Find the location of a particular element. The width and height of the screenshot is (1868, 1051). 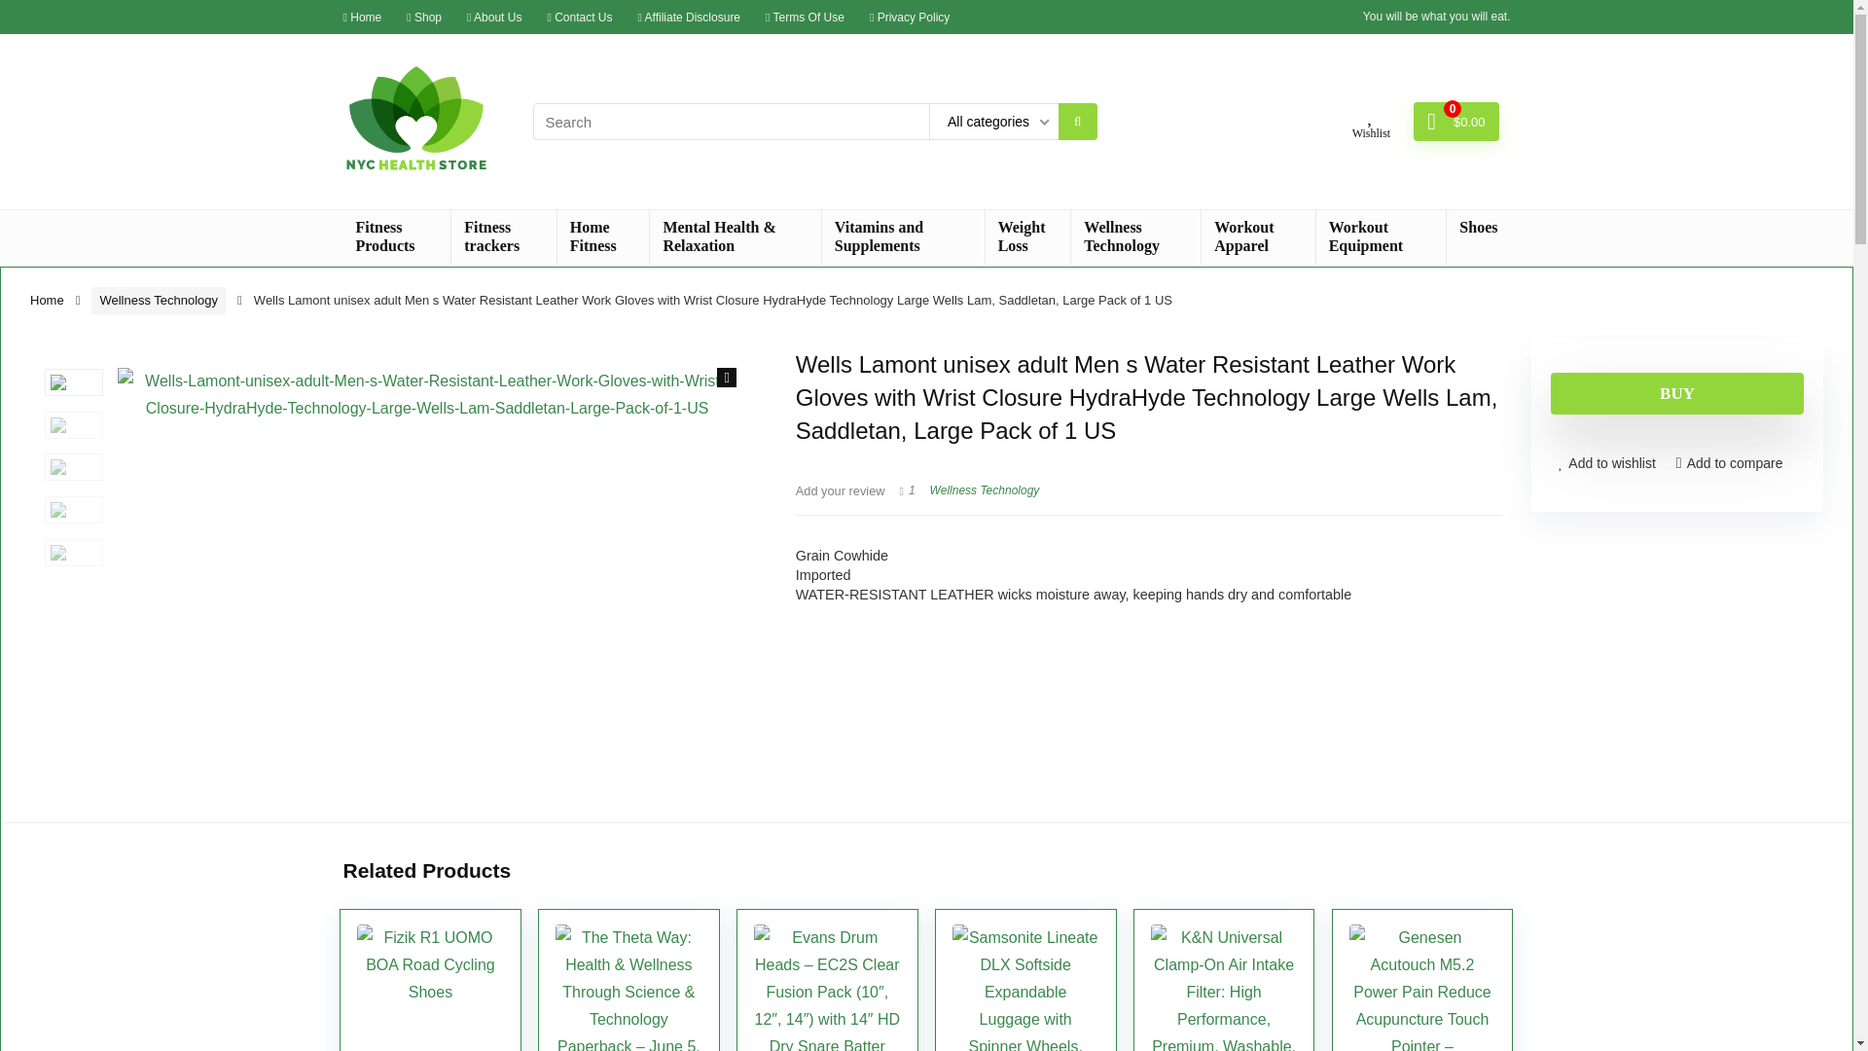

View all posts in Wellness Technology is located at coordinates (985, 489).